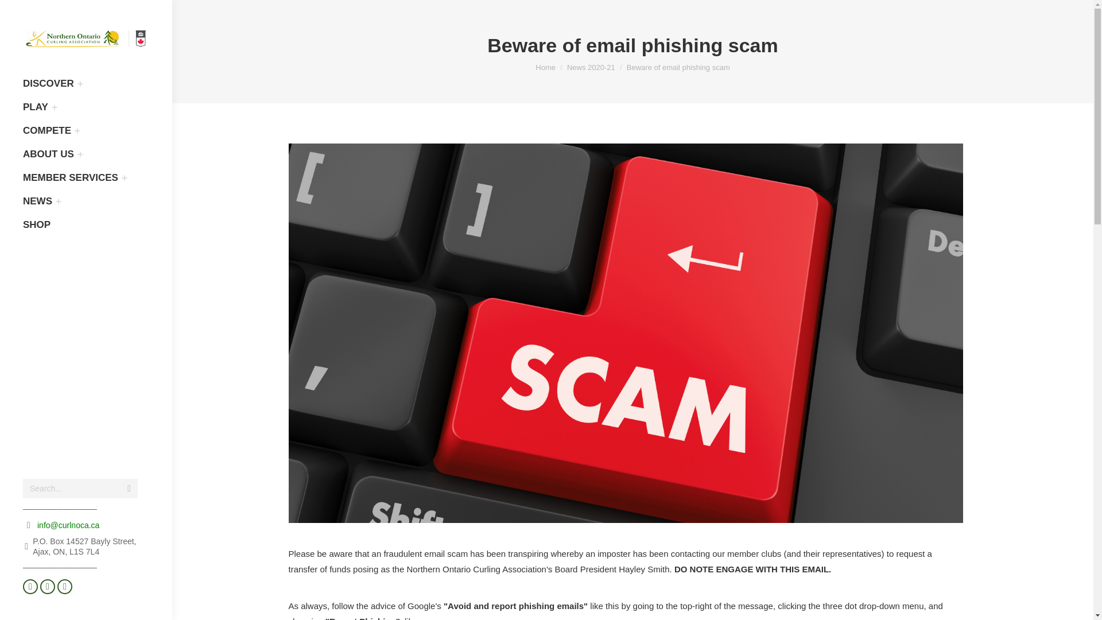  I want to click on Twitter page opens in new window, so click(47, 586).